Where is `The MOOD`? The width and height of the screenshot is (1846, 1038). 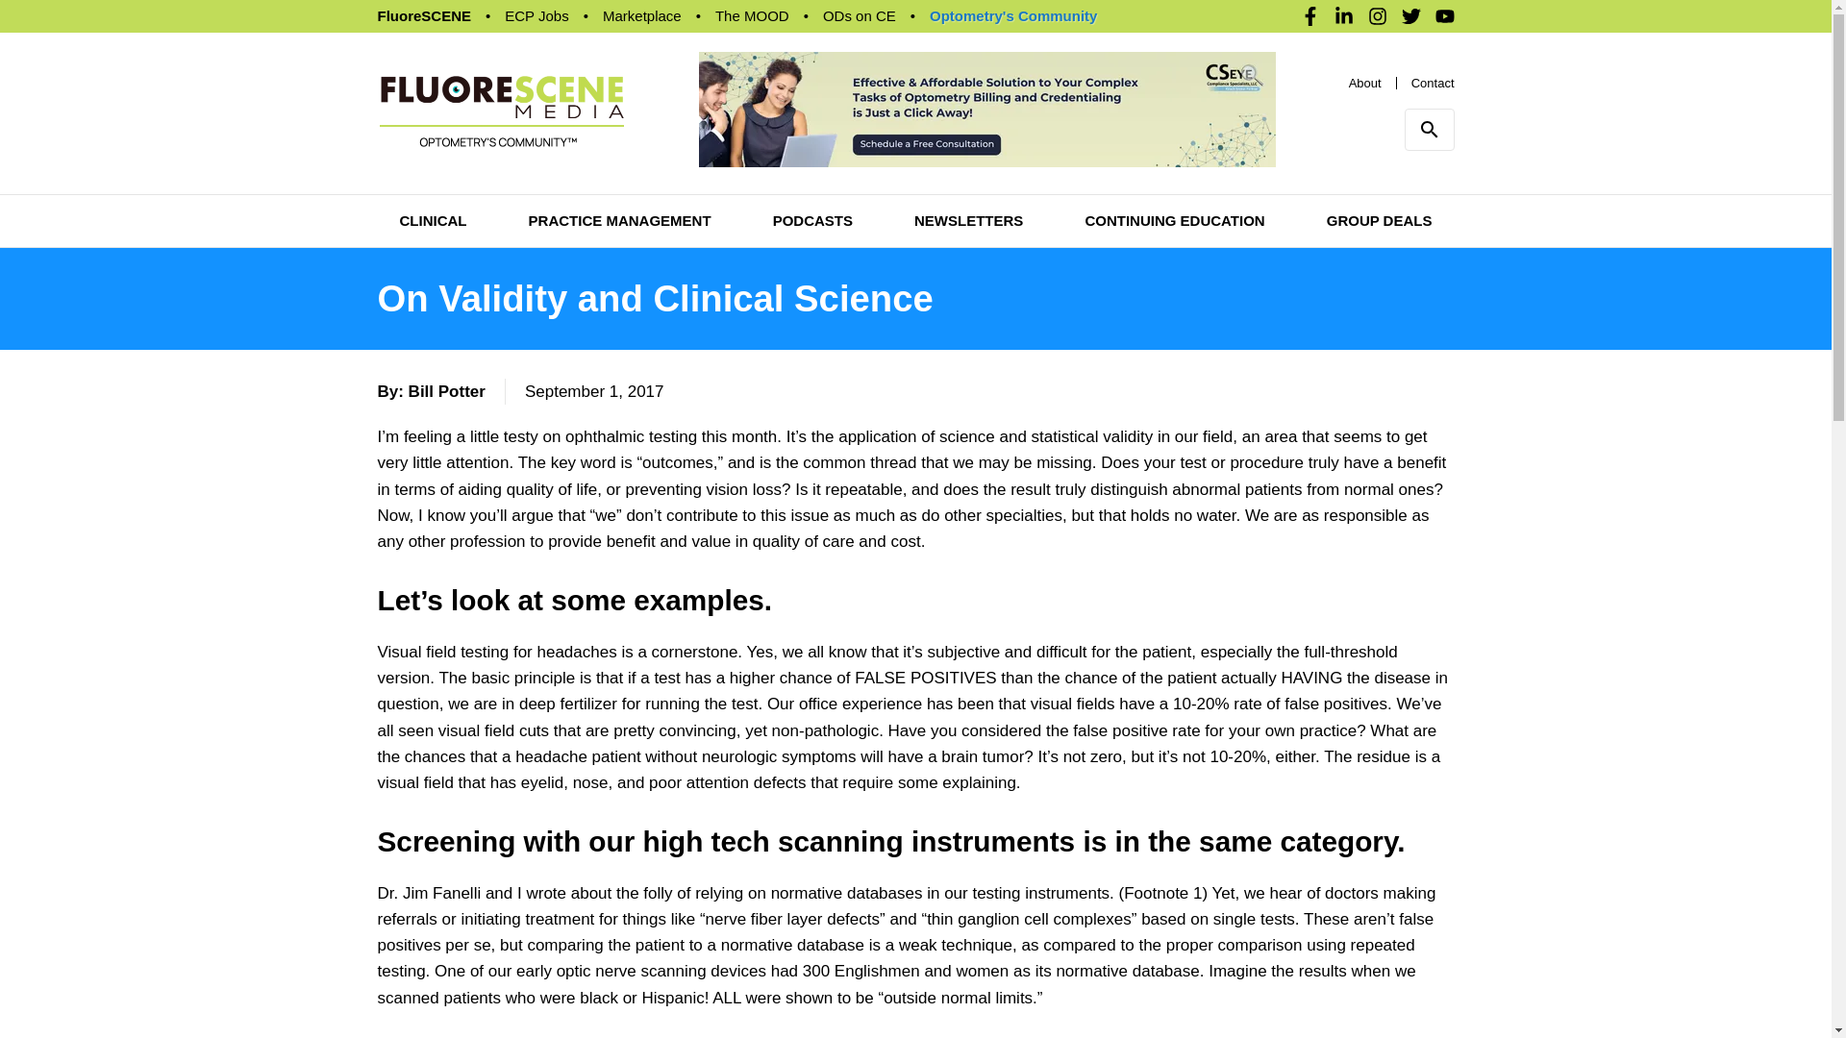
The MOOD is located at coordinates (752, 15).